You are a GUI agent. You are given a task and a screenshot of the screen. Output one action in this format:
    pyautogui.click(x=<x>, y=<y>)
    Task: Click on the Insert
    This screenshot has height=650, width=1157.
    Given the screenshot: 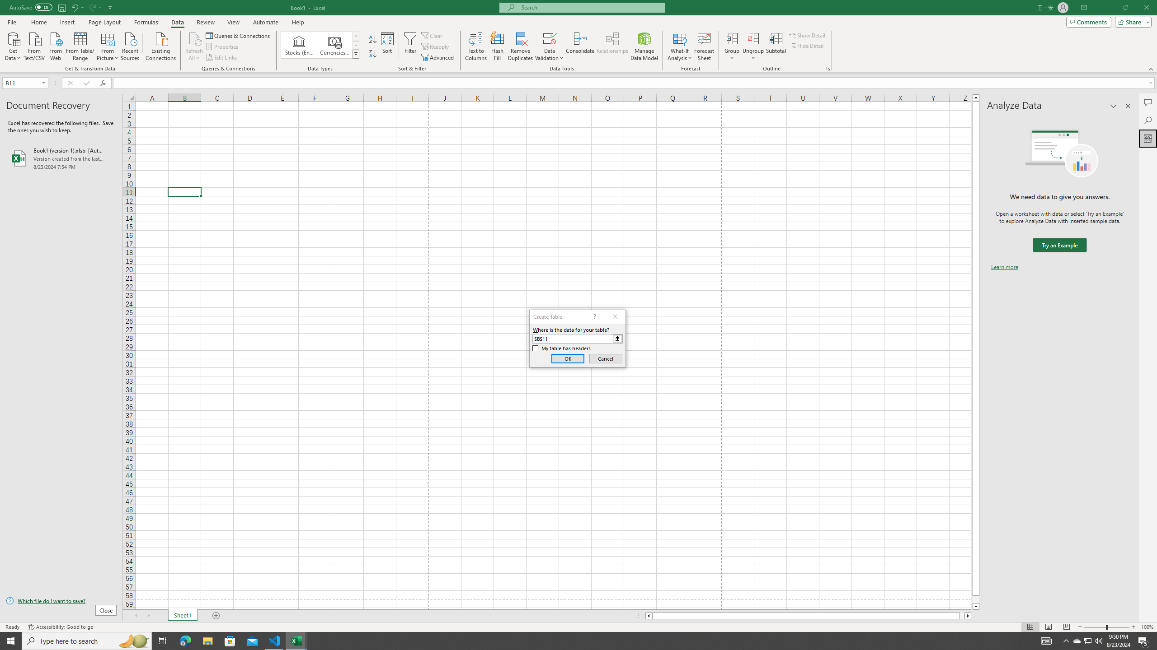 What is the action you would take?
    pyautogui.click(x=67, y=22)
    